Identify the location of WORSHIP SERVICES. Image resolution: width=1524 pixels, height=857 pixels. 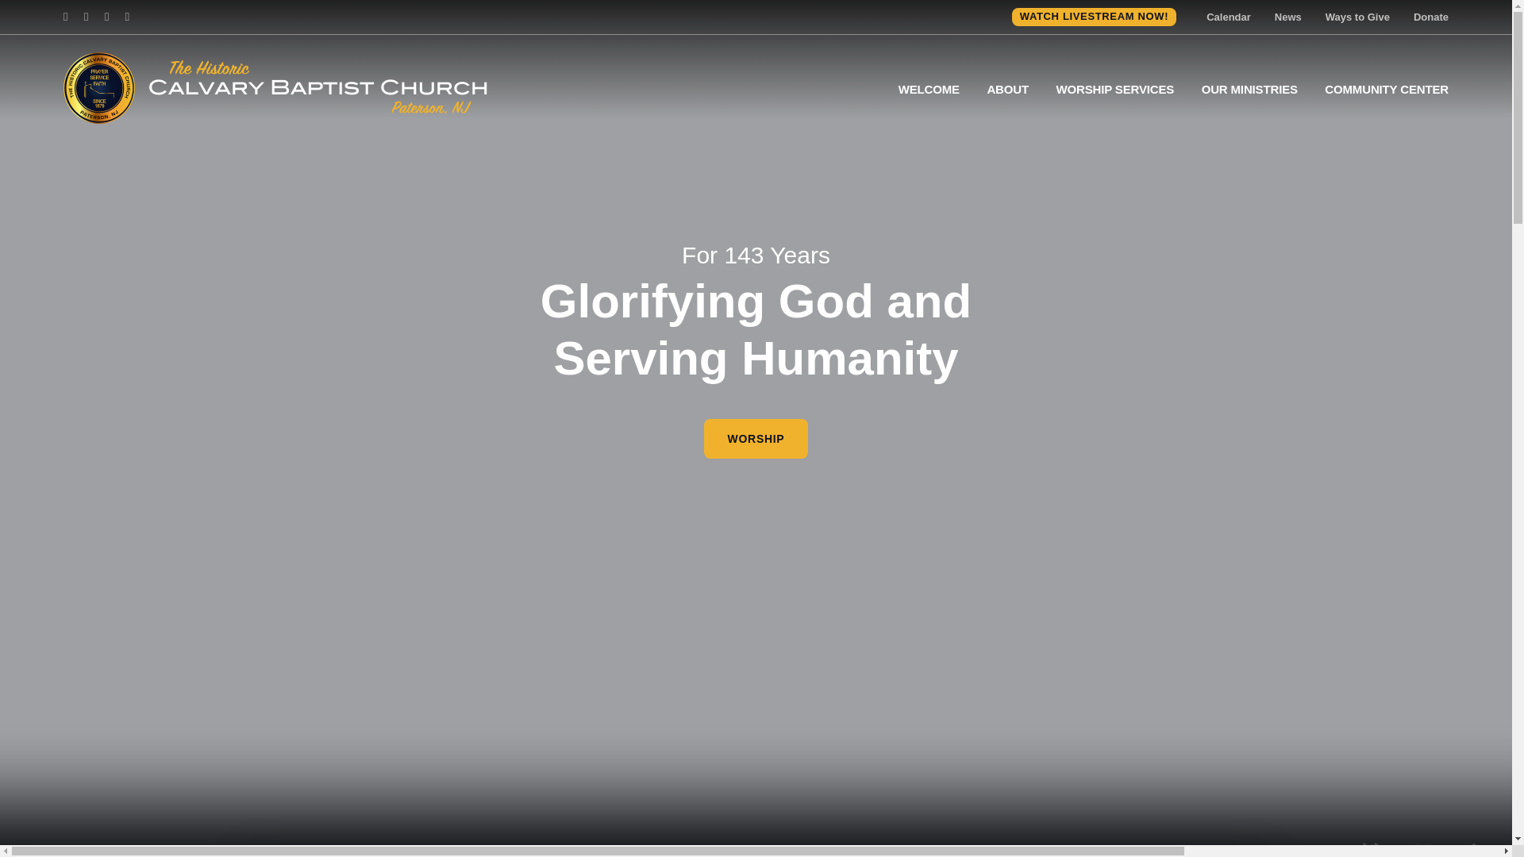
(1114, 89).